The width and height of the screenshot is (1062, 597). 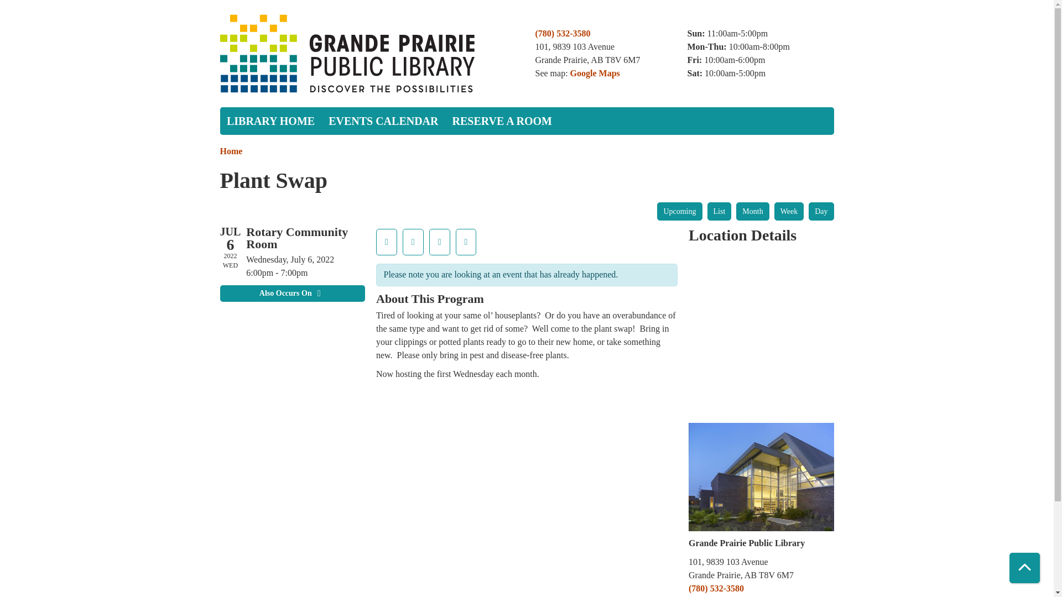 I want to click on Add To My Calendar, so click(x=413, y=242).